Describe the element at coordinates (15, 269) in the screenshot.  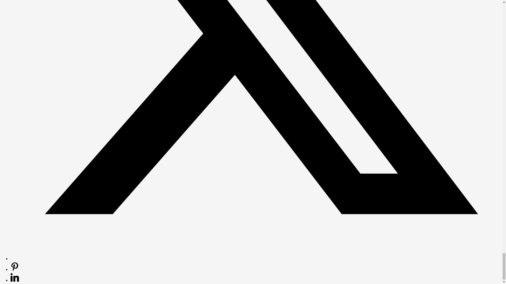
I see `Share on Pinterest` at that location.